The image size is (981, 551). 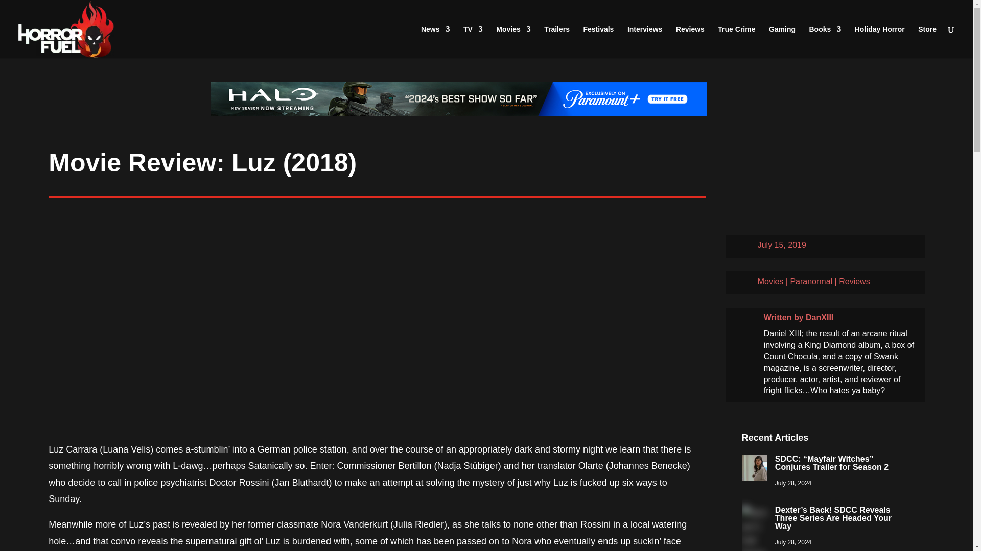 What do you see at coordinates (473, 42) in the screenshot?
I see `TV` at bounding box center [473, 42].